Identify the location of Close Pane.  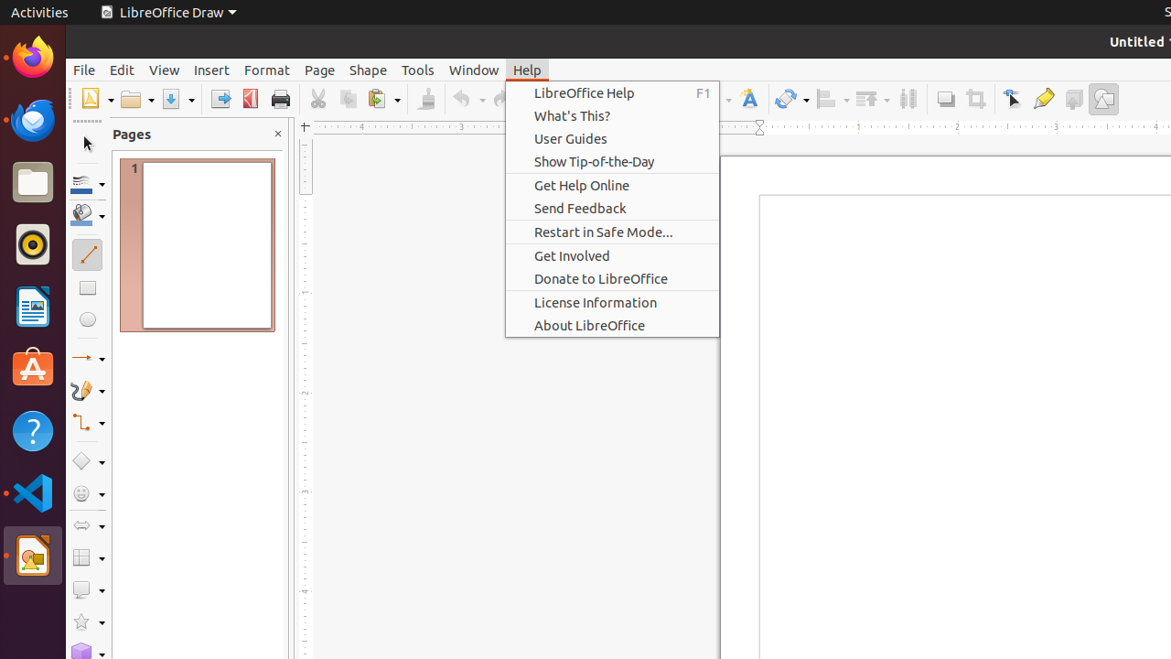
(278, 134).